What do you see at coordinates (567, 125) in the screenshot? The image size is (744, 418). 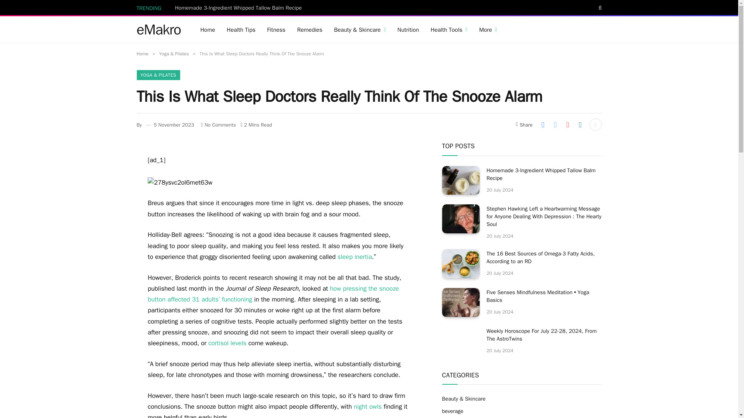 I see `Share on Pinterest` at bounding box center [567, 125].